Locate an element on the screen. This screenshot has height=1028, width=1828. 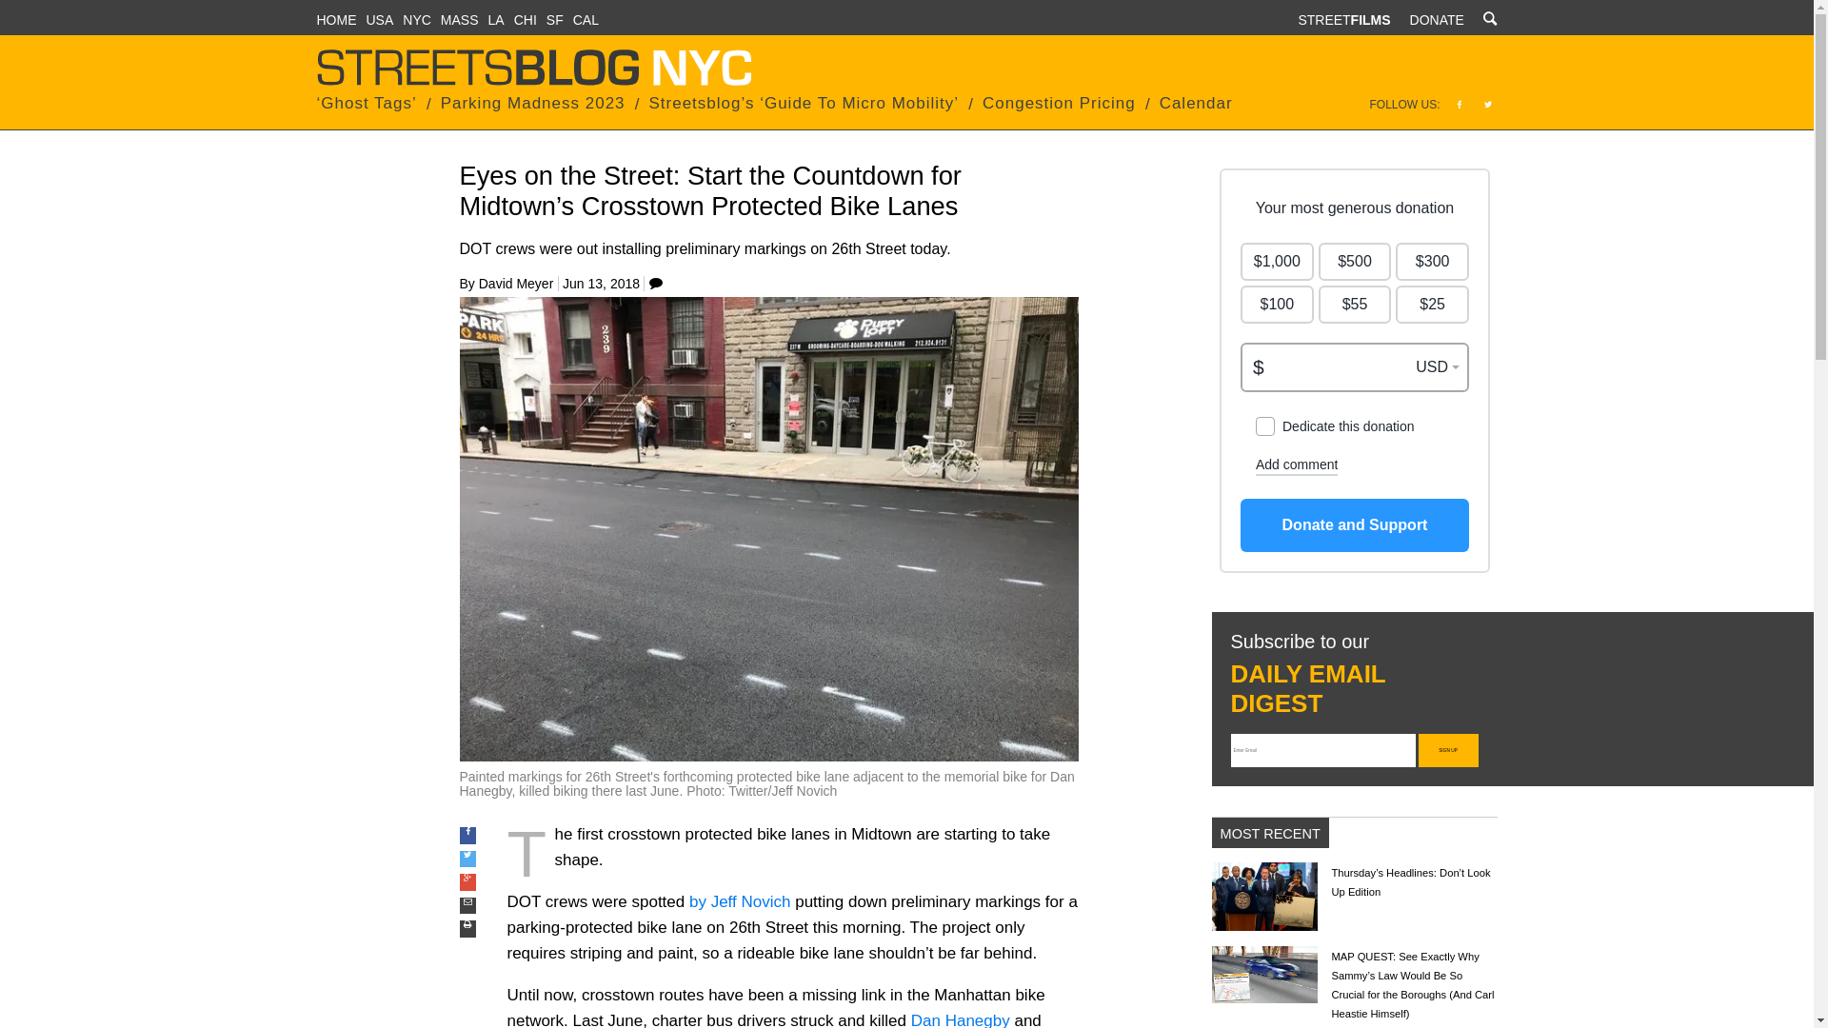
STREETFILMS is located at coordinates (1343, 19).